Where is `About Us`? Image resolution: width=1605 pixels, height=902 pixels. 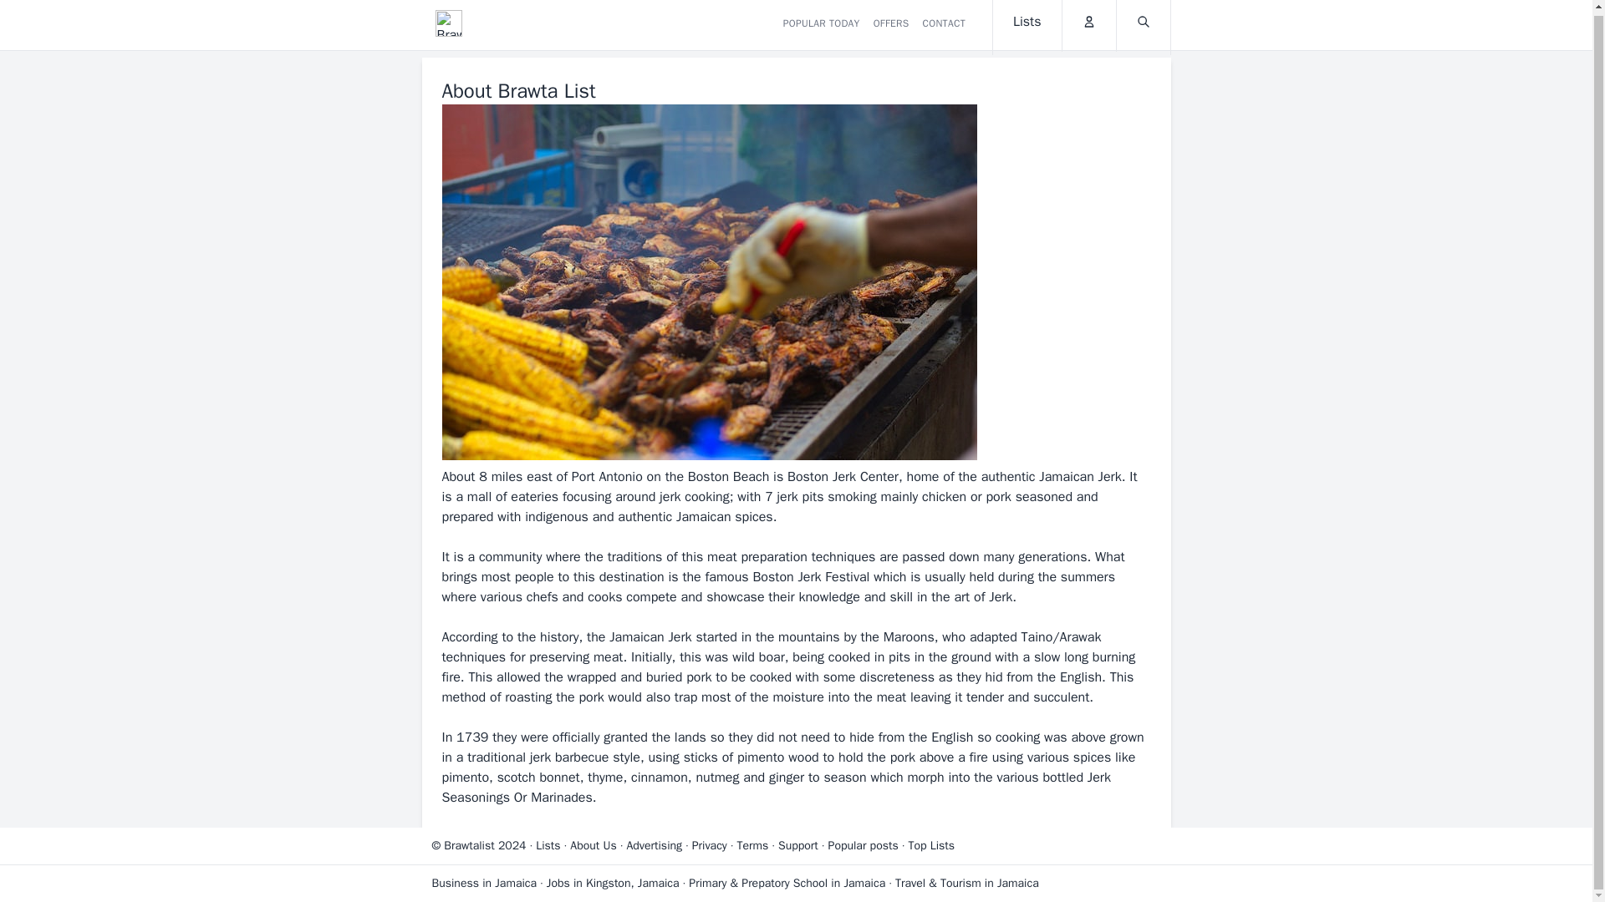 About Us is located at coordinates (593, 845).